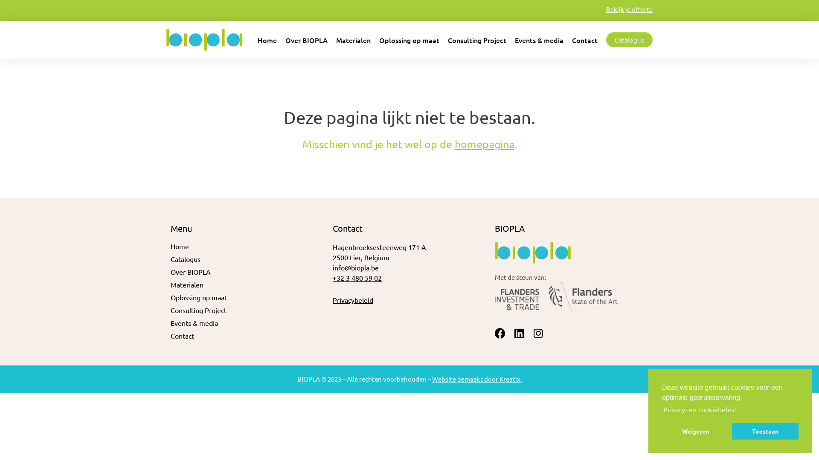 This screenshot has width=819, height=460. I want to click on Catalogus, so click(630, 40).